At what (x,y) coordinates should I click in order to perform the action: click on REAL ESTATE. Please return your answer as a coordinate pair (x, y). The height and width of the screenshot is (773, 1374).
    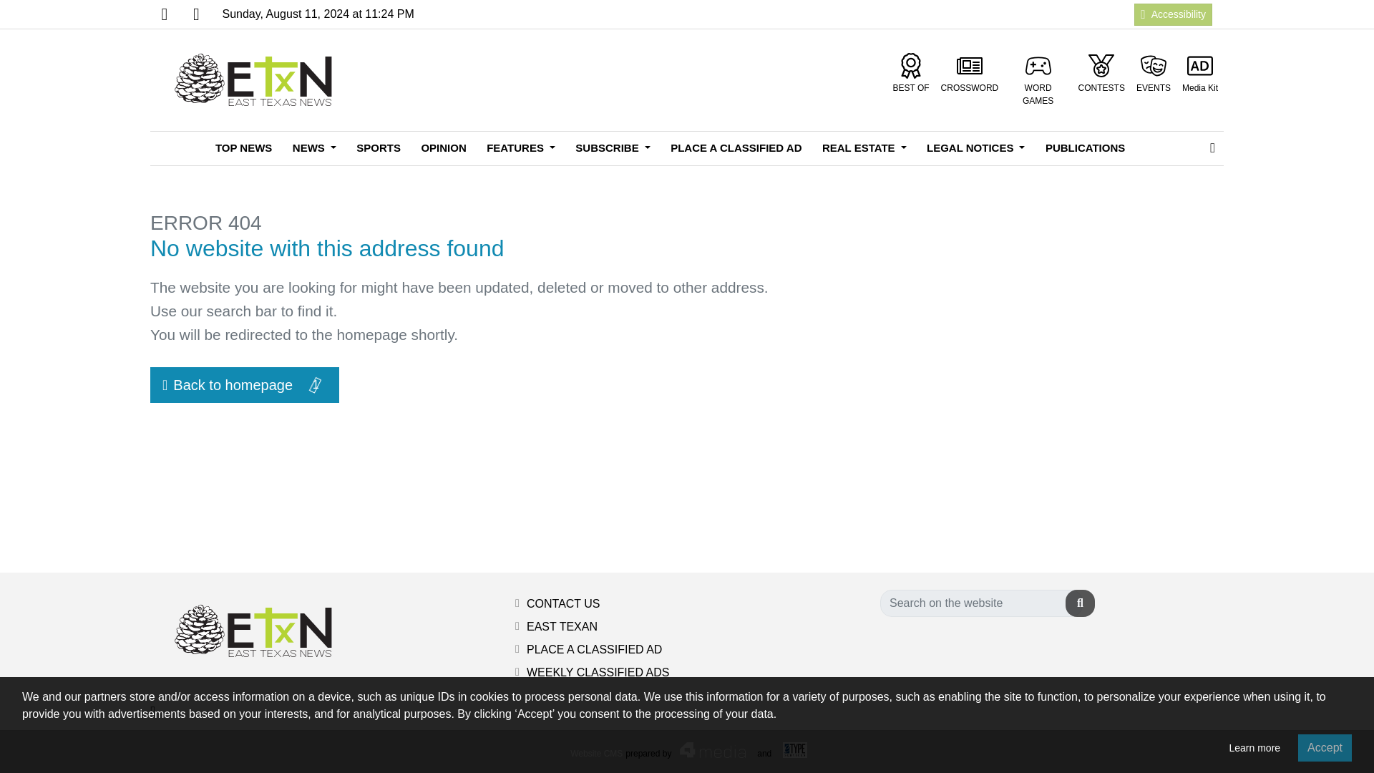
    Looking at the image, I should click on (864, 148).